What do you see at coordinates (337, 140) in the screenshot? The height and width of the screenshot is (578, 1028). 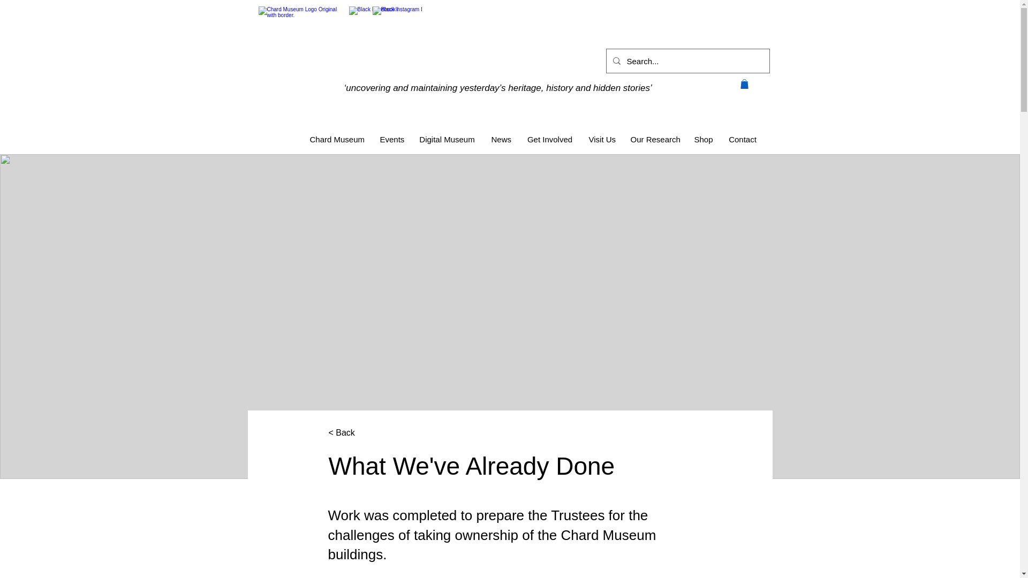 I see `Chard Museum` at bounding box center [337, 140].